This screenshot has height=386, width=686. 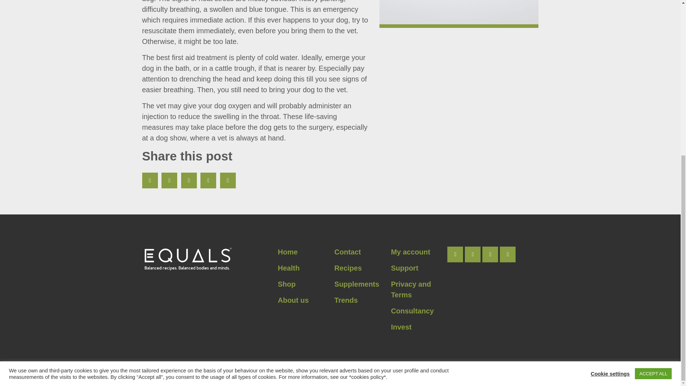 I want to click on My account, so click(x=410, y=252).